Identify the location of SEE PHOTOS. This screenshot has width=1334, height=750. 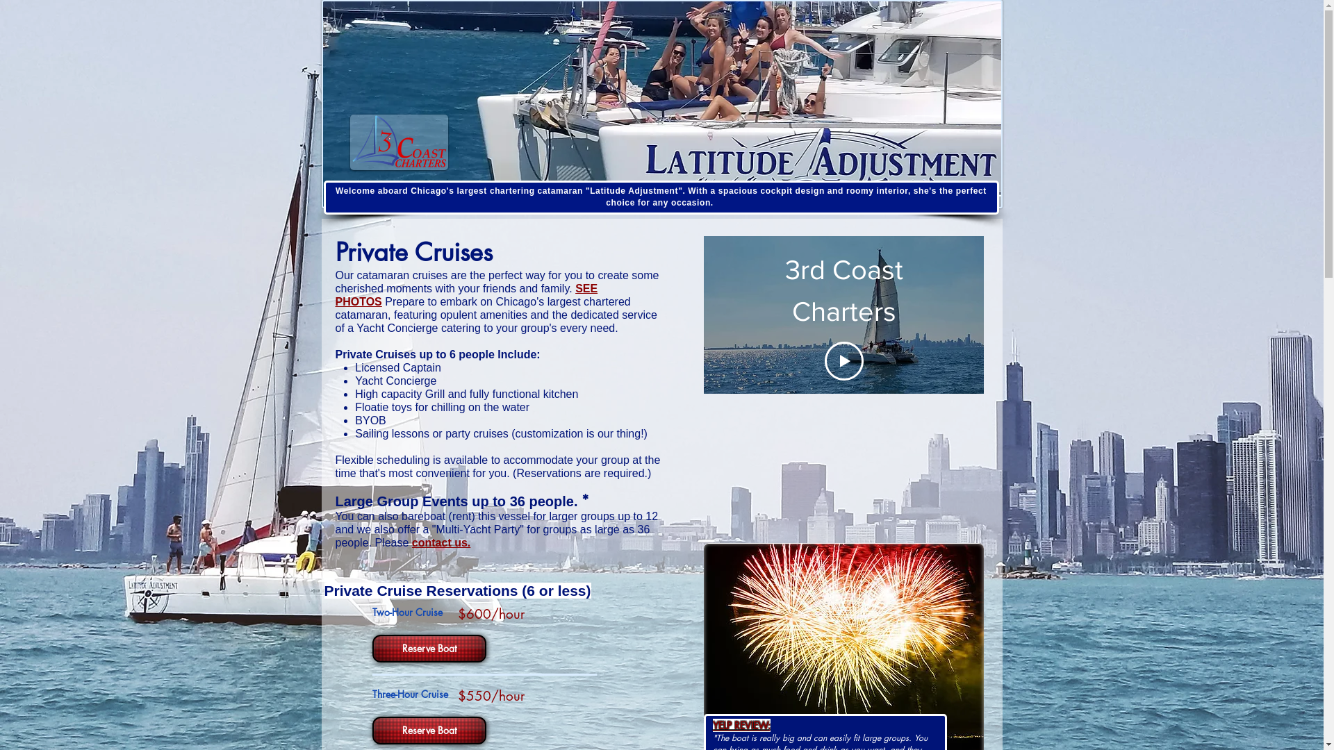
(466, 295).